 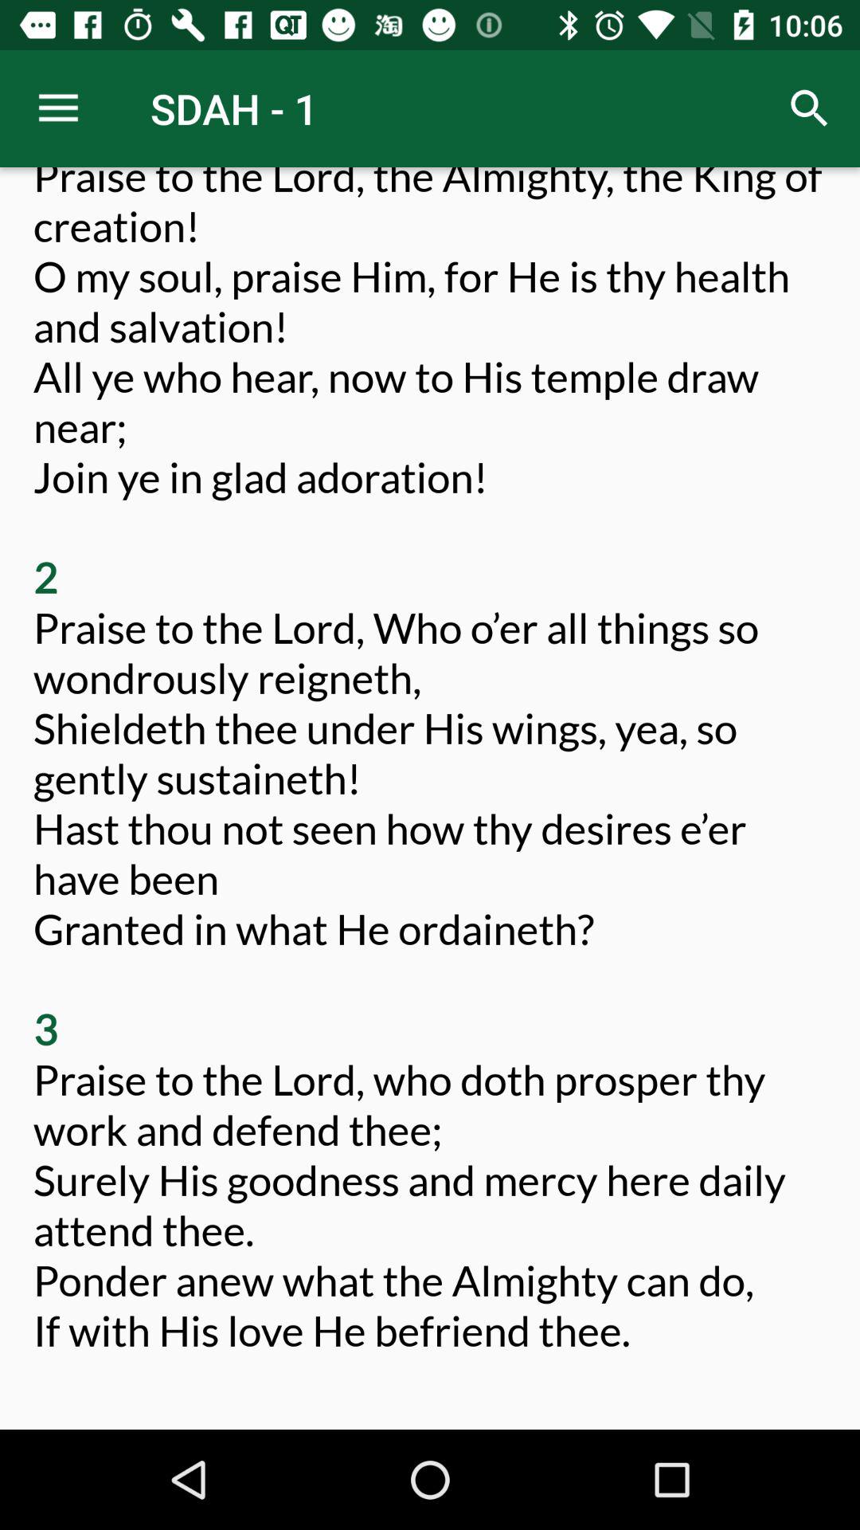 I want to click on choose icon above 001 praise to item, so click(x=809, y=108).